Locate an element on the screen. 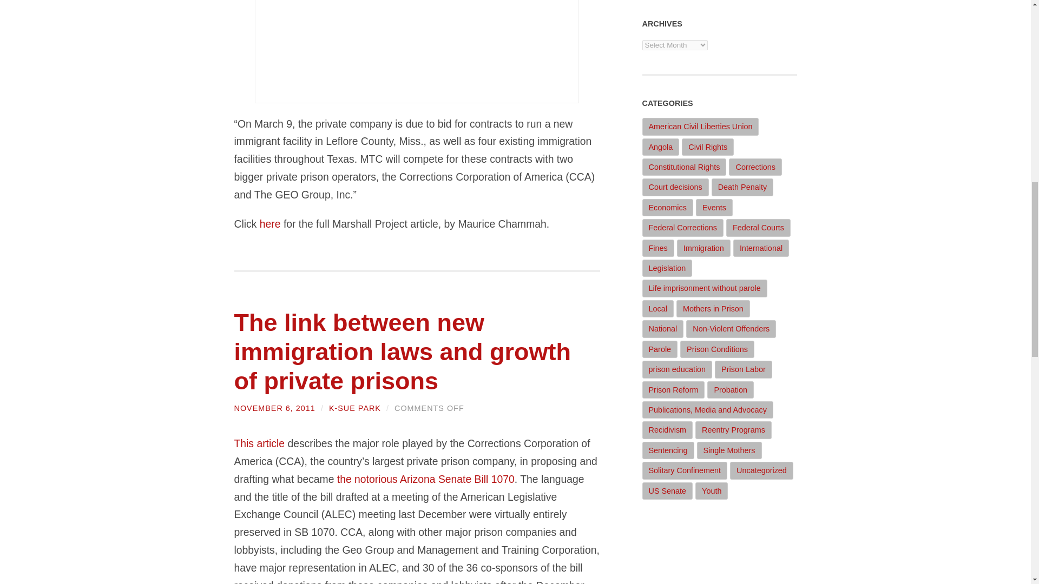 The height and width of the screenshot is (584, 1039). Posts by k-sue park is located at coordinates (355, 408).